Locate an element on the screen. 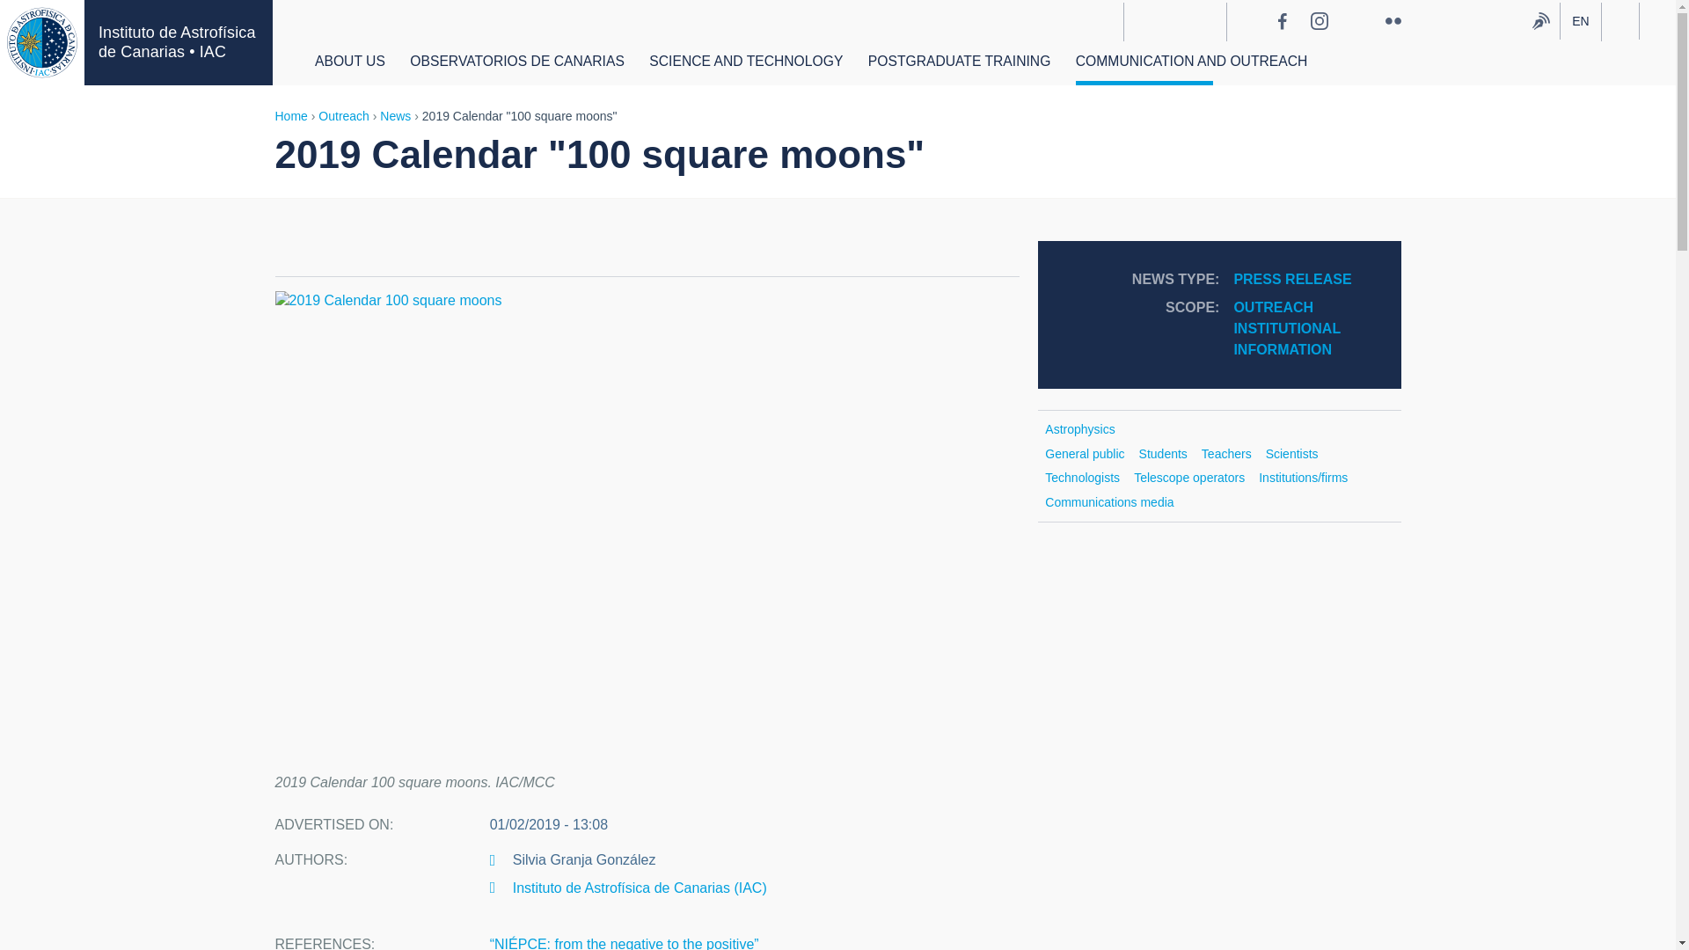  EN is located at coordinates (1581, 22).